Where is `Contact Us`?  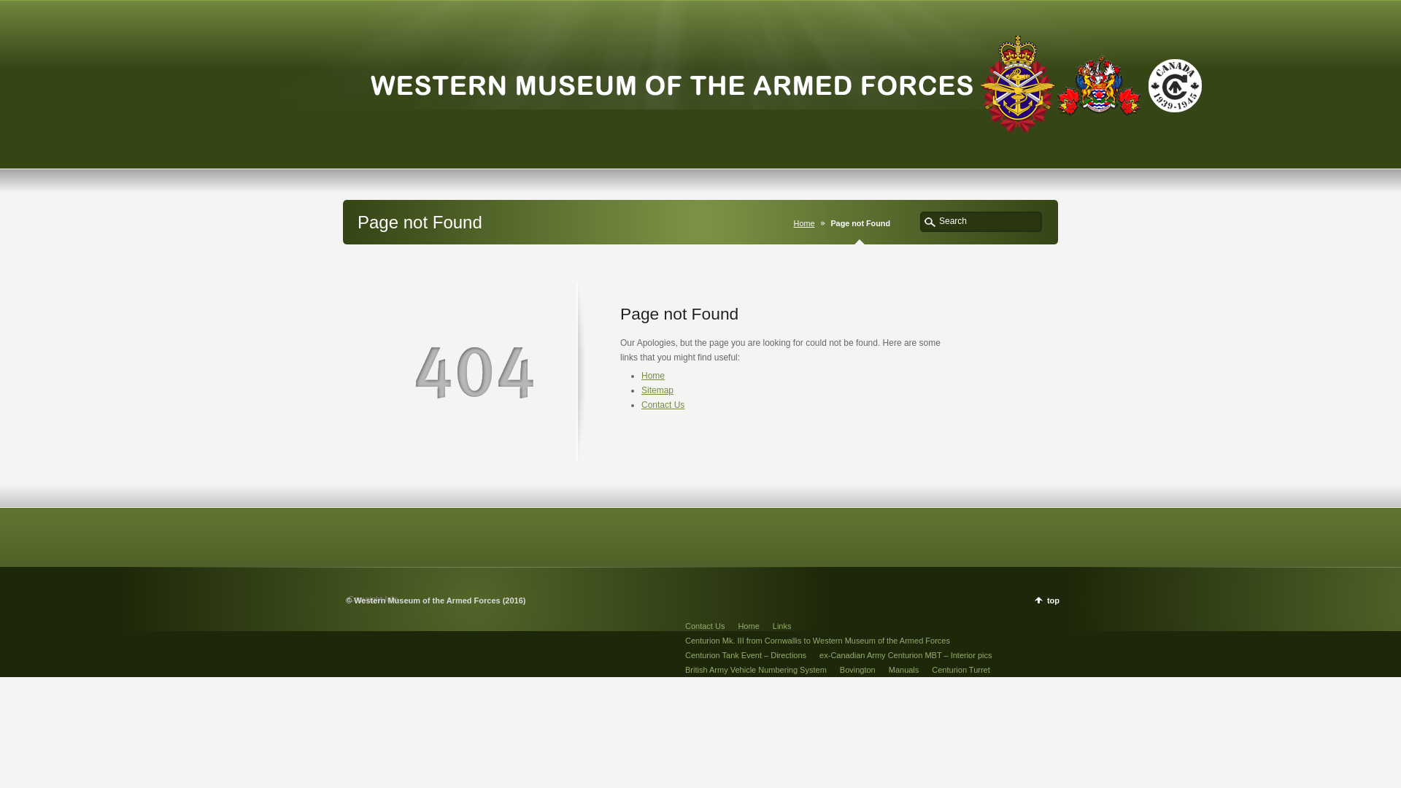 Contact Us is located at coordinates (663, 405).